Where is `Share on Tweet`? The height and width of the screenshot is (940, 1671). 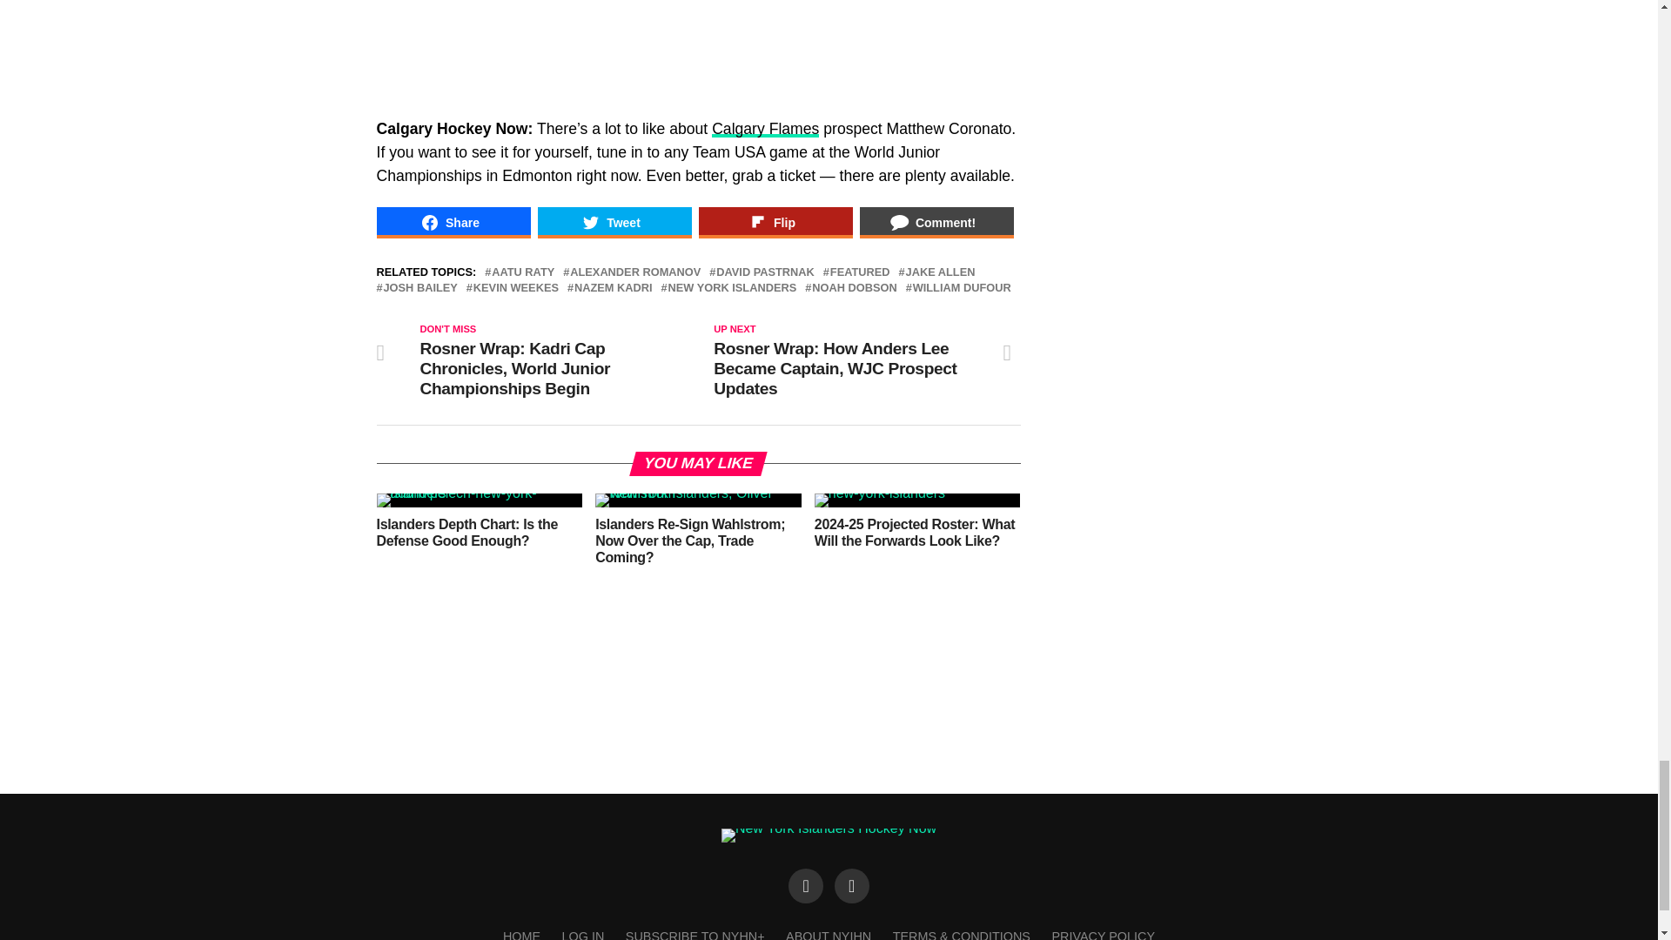
Share on Tweet is located at coordinates (614, 223).